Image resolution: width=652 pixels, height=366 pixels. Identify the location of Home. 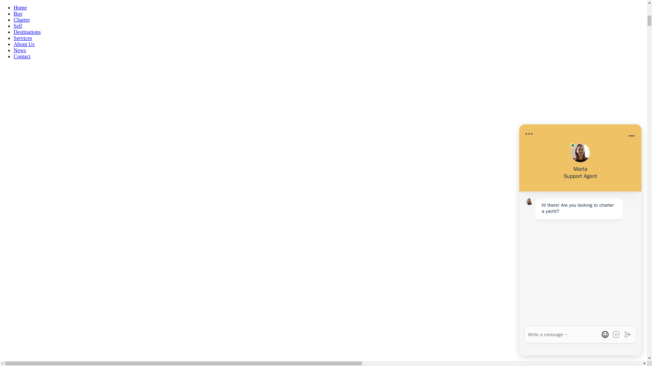
(20, 7).